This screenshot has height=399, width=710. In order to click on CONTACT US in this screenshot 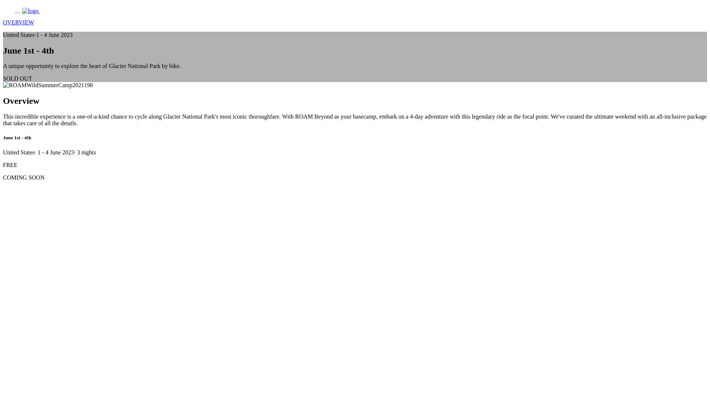, I will do `click(74, 11)`.